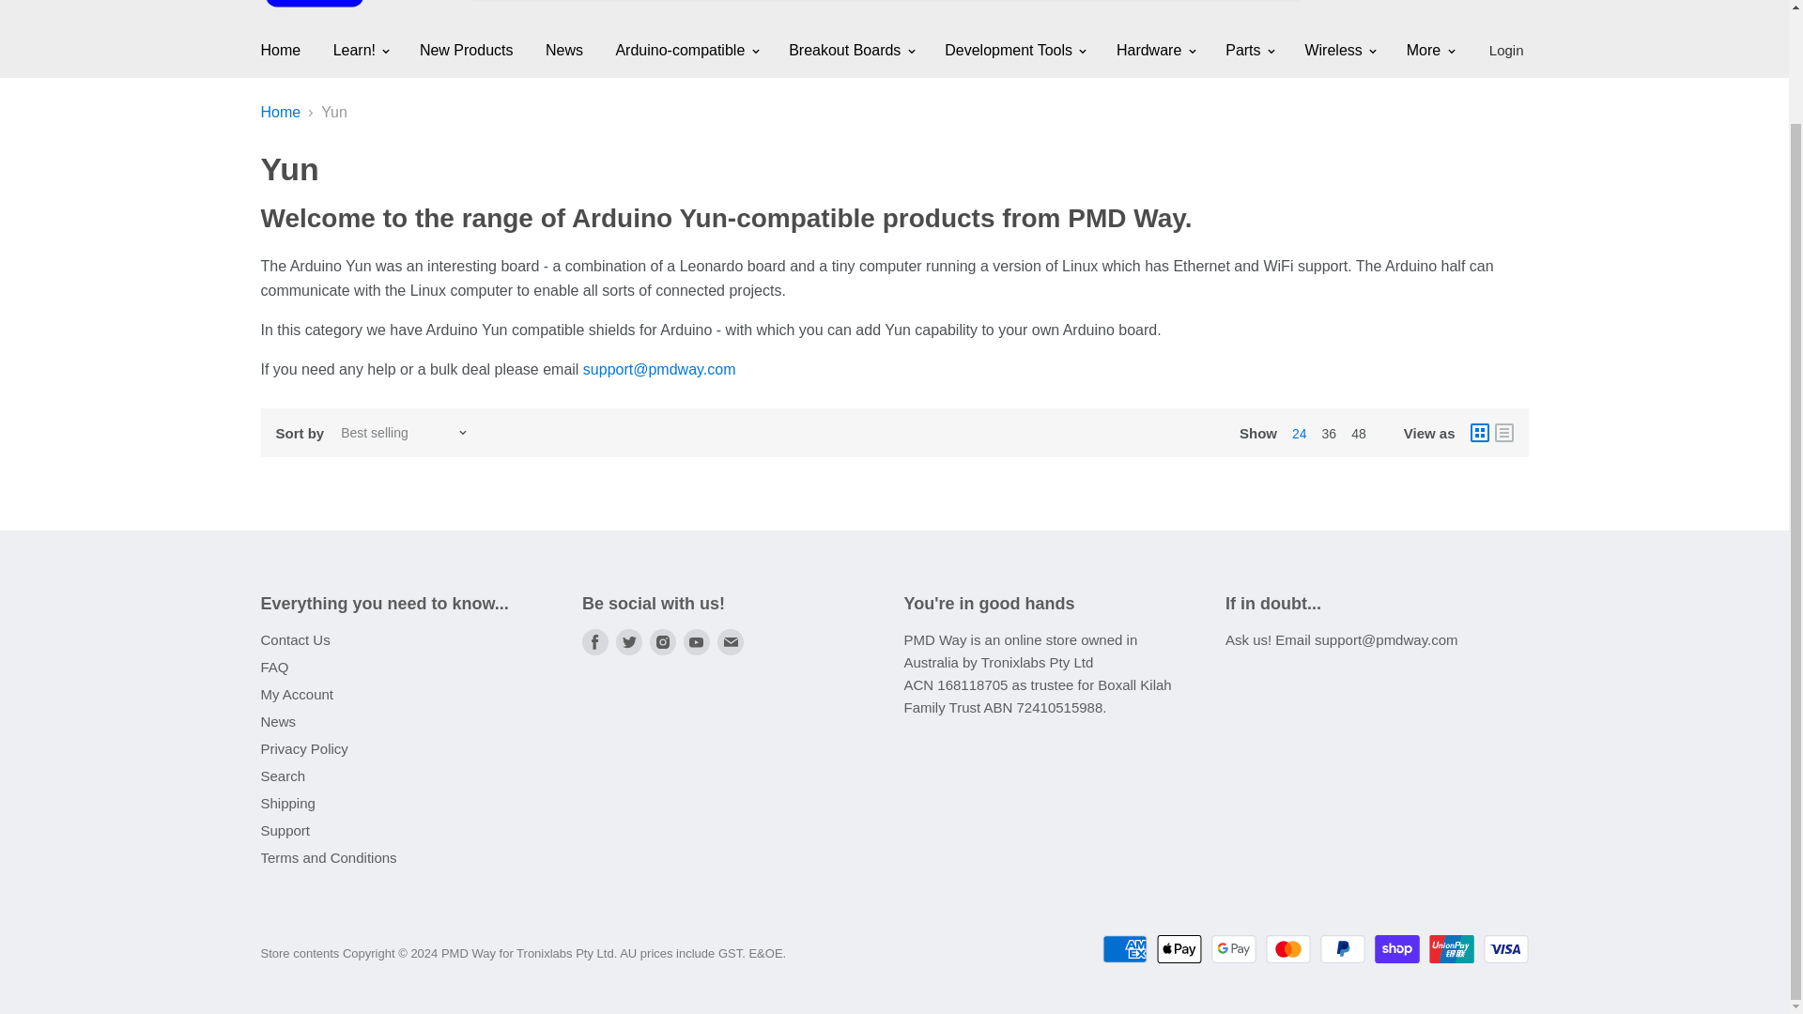 Image resolution: width=1803 pixels, height=1014 pixels. I want to click on Instagram, so click(662, 642).